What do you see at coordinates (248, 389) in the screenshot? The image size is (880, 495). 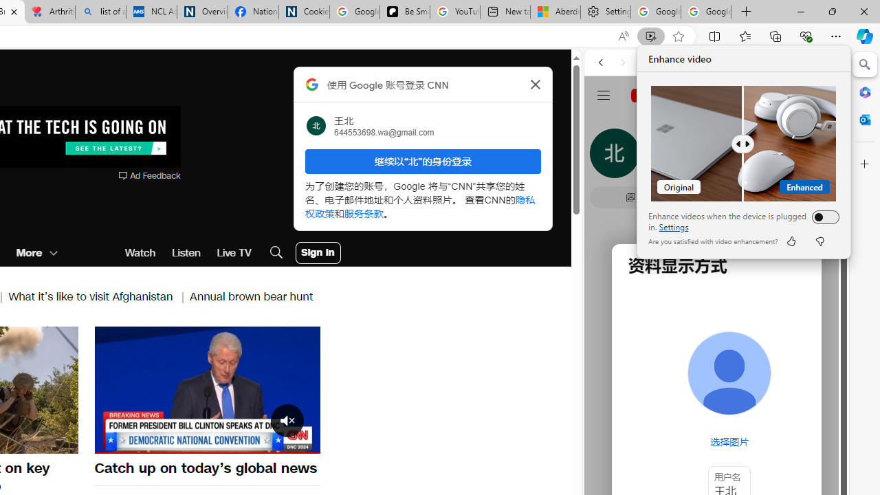 I see `Forward 10 seconds` at bounding box center [248, 389].